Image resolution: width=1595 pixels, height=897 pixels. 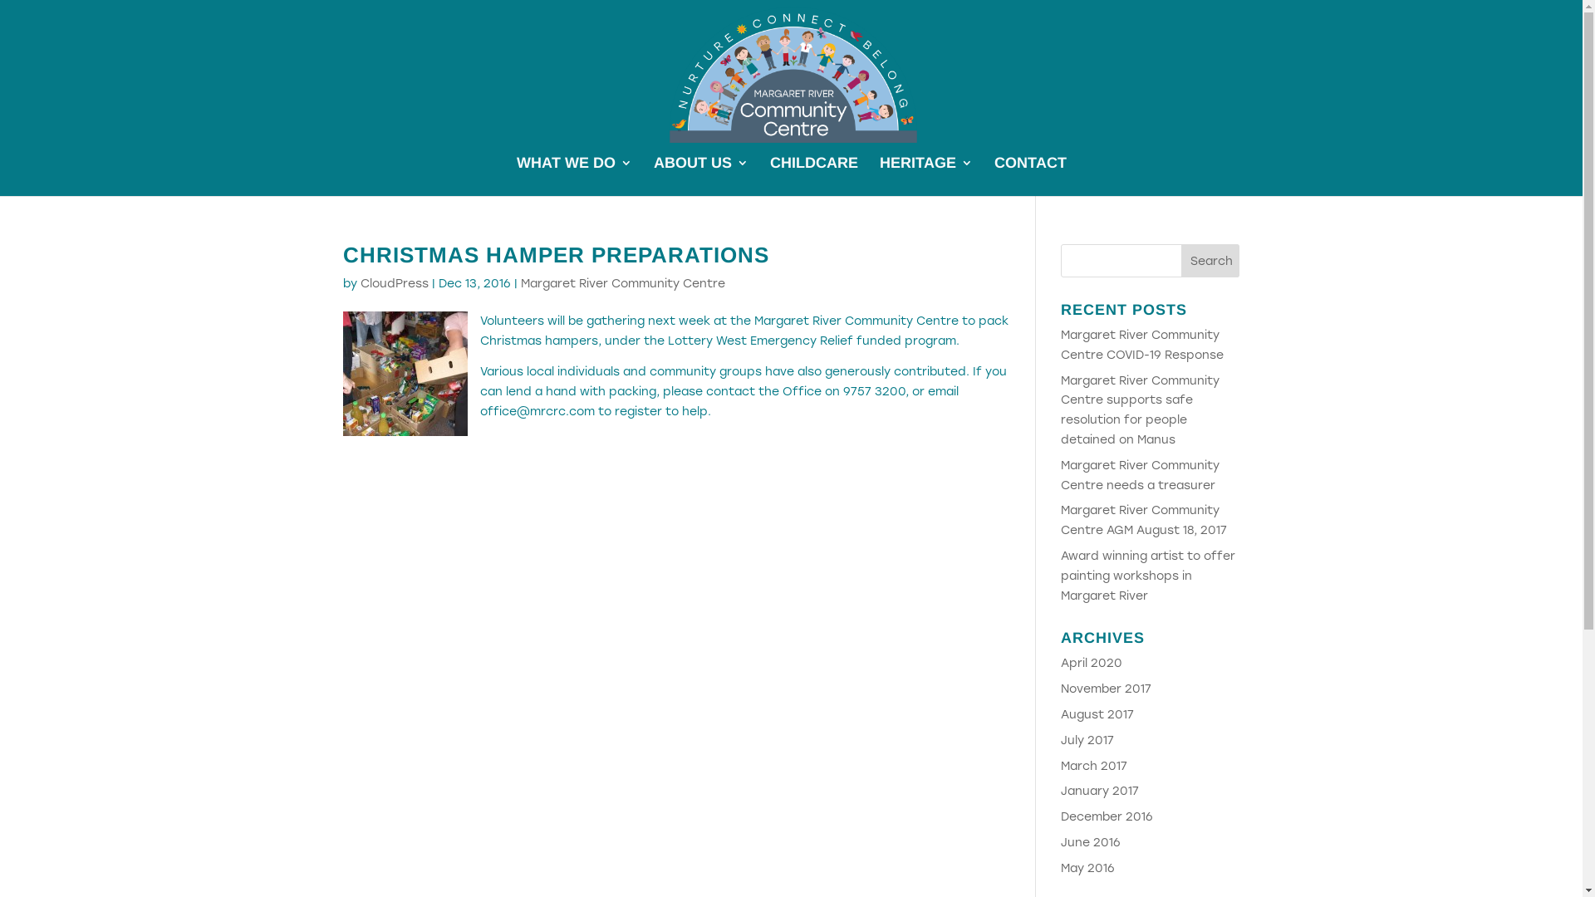 What do you see at coordinates (1210, 261) in the screenshot?
I see `Search` at bounding box center [1210, 261].